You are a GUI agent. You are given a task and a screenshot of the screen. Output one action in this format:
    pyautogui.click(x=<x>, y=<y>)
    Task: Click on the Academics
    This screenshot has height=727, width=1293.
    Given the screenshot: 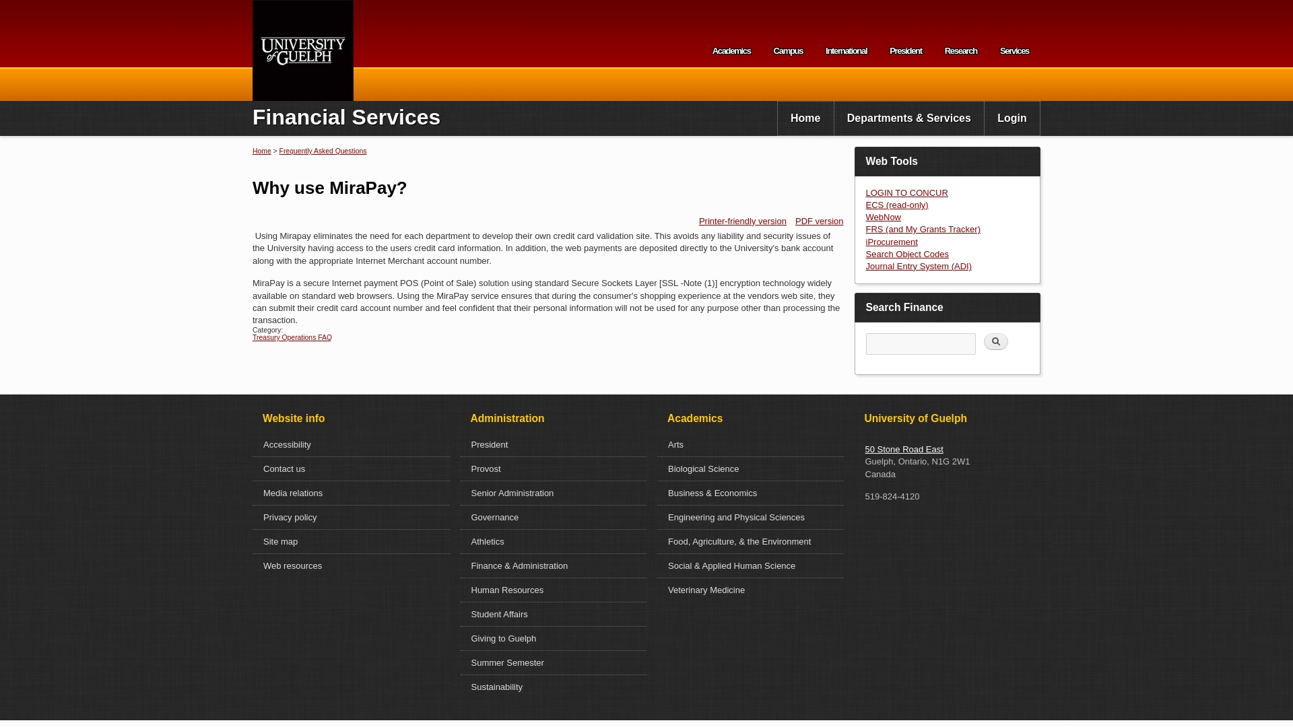 What is the action you would take?
    pyautogui.click(x=731, y=54)
    